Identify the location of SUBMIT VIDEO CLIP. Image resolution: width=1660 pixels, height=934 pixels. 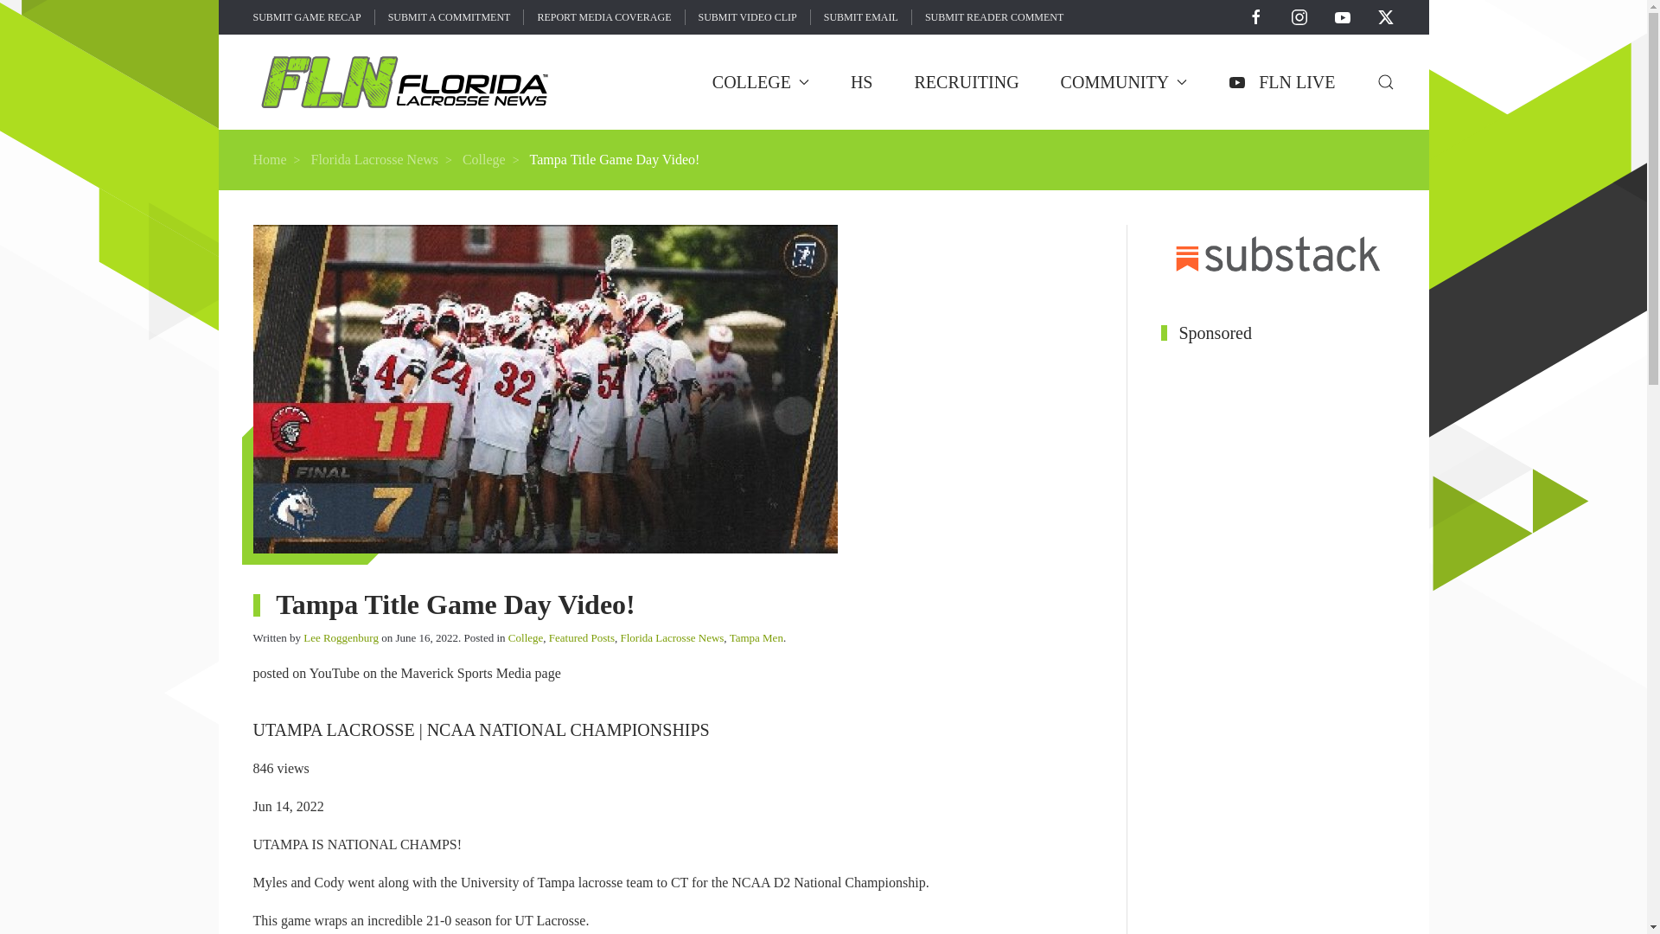
(747, 17).